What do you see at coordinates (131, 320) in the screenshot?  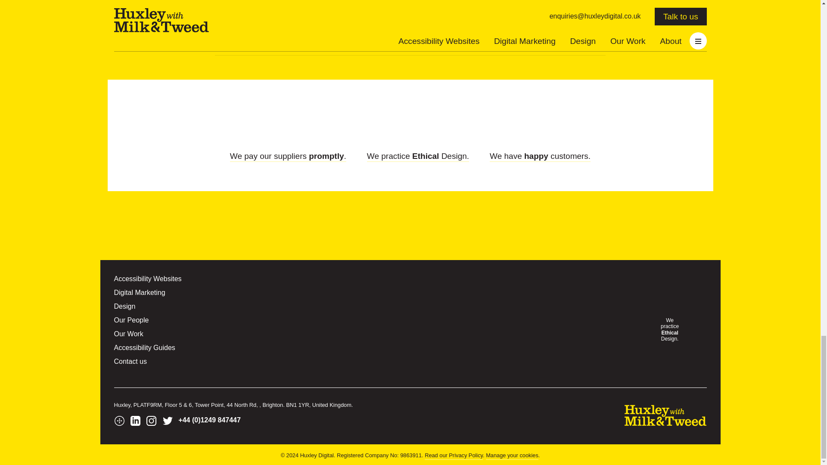 I see `Our People` at bounding box center [131, 320].